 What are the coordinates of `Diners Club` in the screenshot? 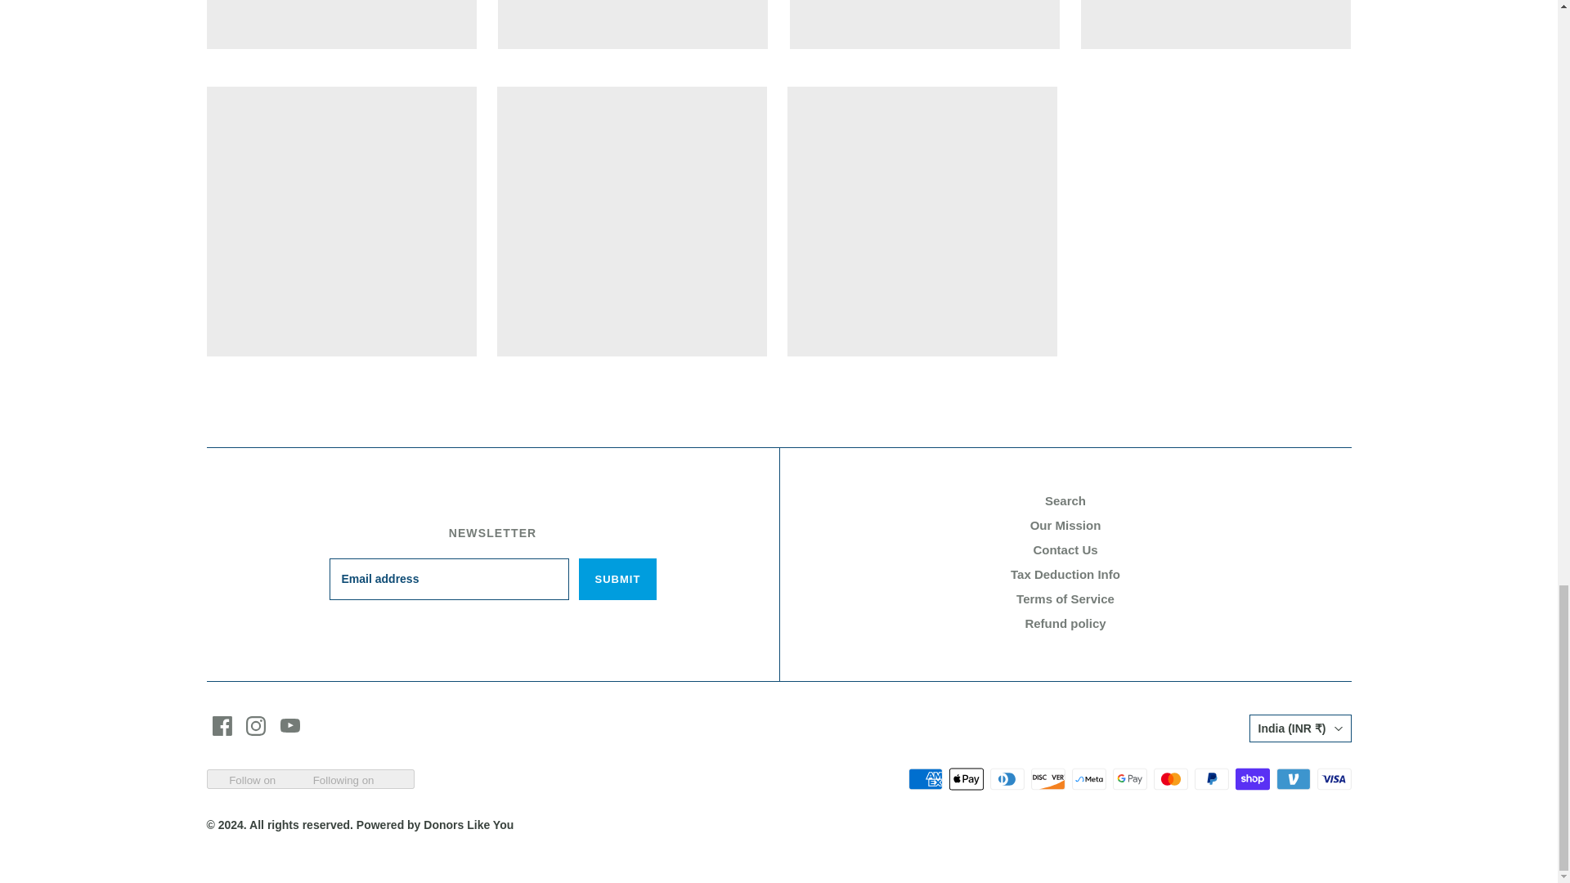 It's located at (1006, 778).